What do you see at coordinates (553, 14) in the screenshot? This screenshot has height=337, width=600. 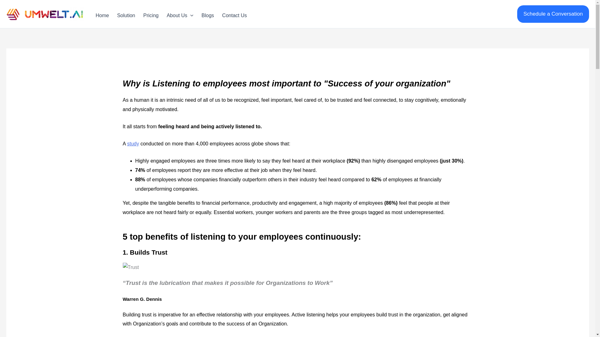 I see `Schedule a Conversation` at bounding box center [553, 14].